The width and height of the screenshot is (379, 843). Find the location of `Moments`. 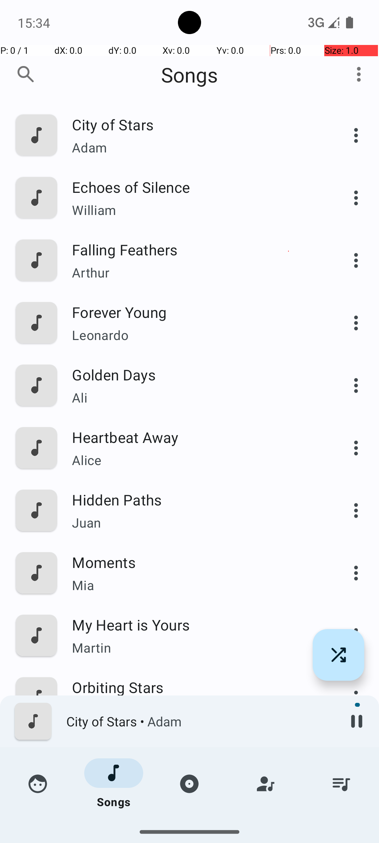

Moments is located at coordinates (195, 562).